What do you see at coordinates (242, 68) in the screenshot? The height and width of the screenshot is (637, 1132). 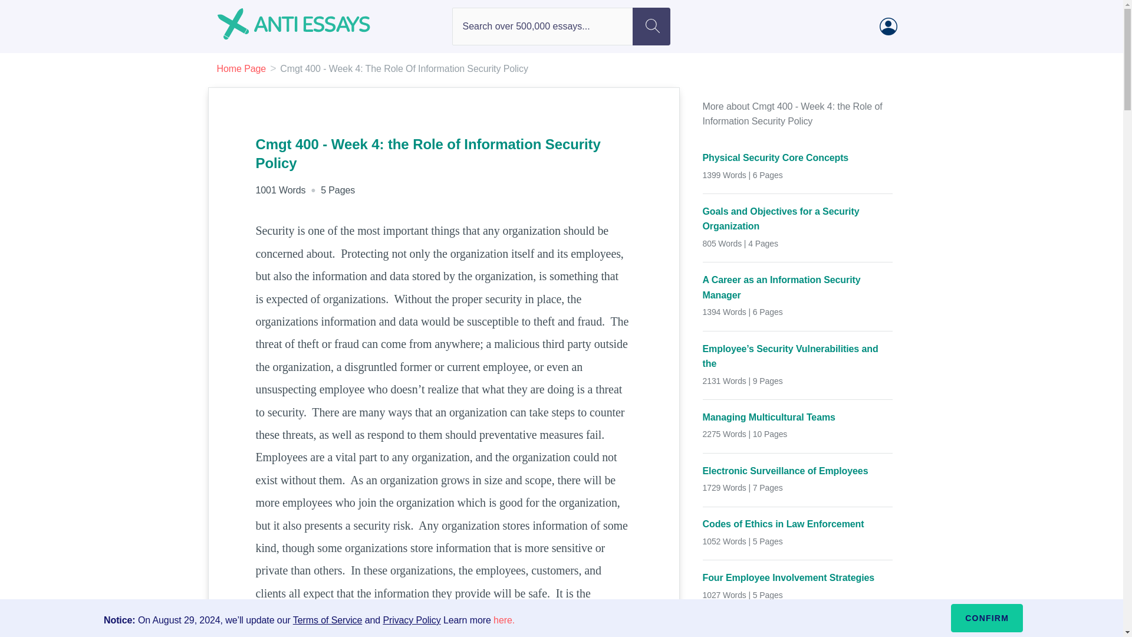 I see `Home Page` at bounding box center [242, 68].